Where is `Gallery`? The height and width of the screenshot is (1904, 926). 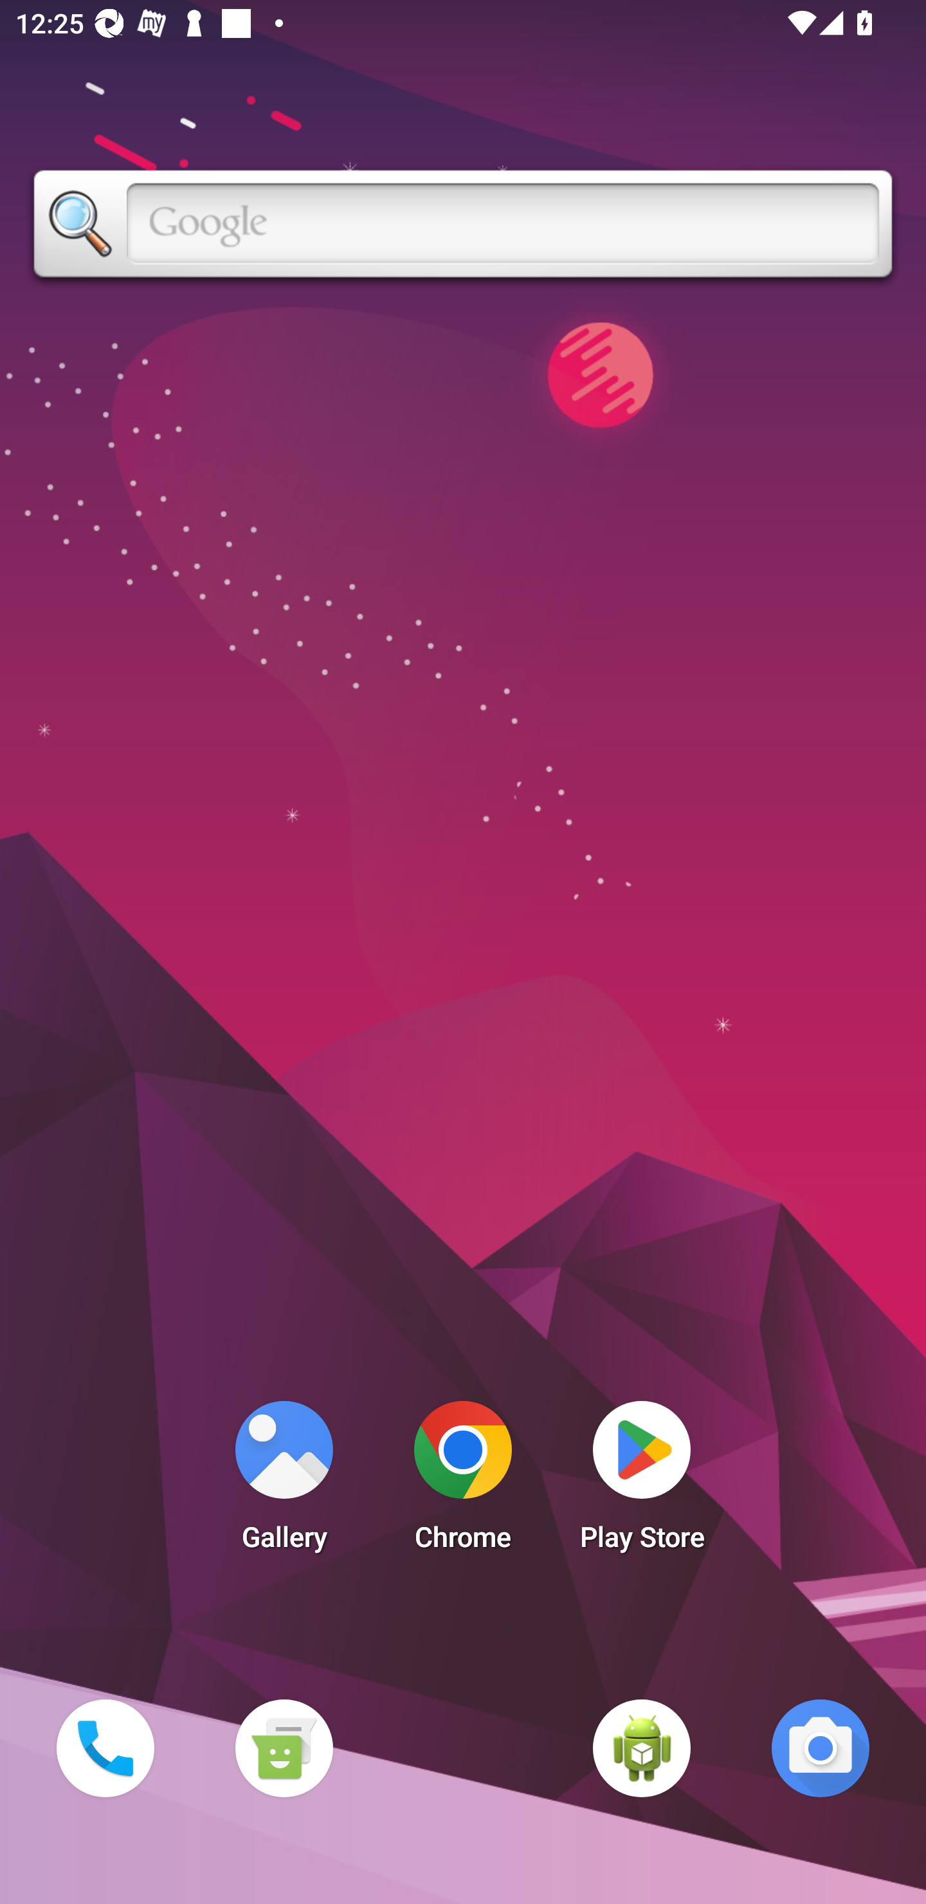
Gallery is located at coordinates (284, 1482).